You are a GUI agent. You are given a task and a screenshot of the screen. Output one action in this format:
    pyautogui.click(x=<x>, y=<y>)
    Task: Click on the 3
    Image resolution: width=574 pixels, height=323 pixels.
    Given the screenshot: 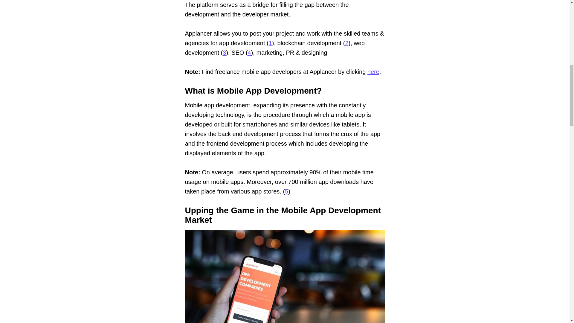 What is the action you would take?
    pyautogui.click(x=224, y=53)
    